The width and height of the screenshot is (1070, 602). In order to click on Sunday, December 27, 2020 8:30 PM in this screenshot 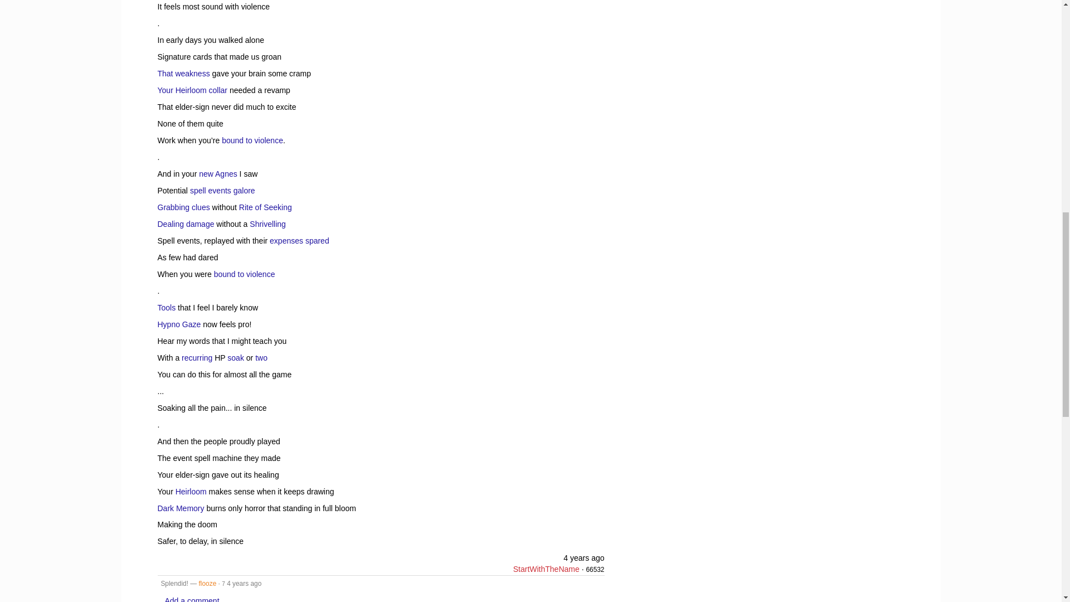, I will do `click(584, 557)`.